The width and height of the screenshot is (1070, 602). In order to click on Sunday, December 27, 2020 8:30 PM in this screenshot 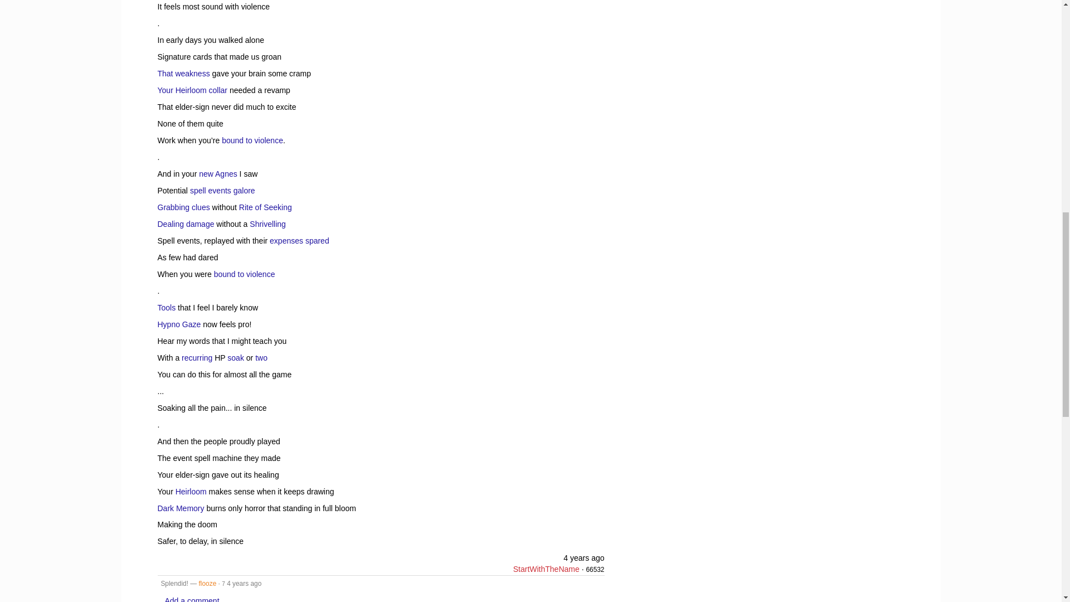, I will do `click(584, 557)`.